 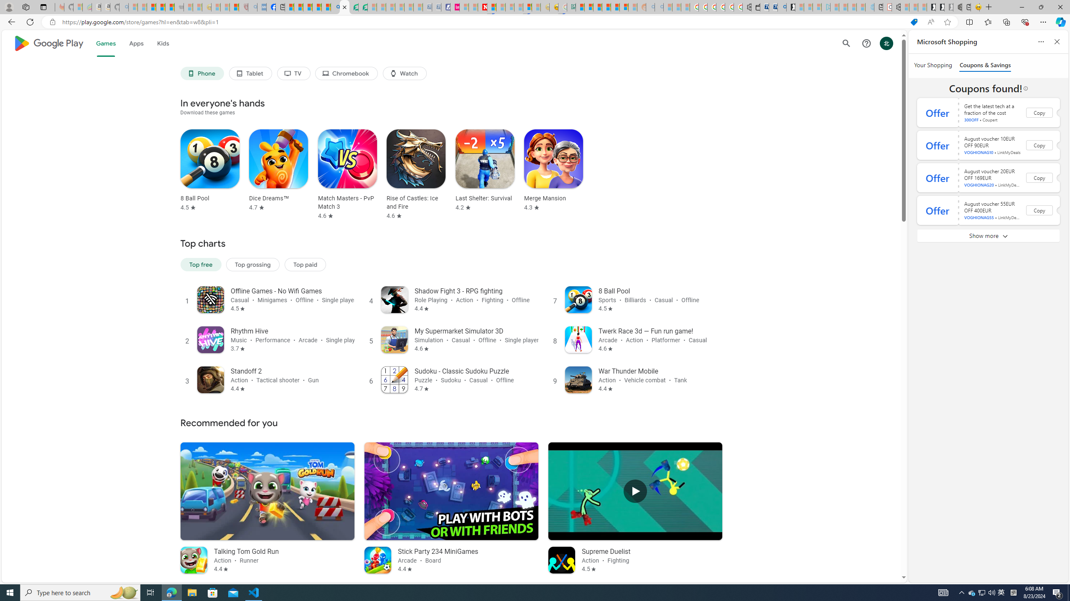 I want to click on Expert Portfolios, so click(x=606, y=7).